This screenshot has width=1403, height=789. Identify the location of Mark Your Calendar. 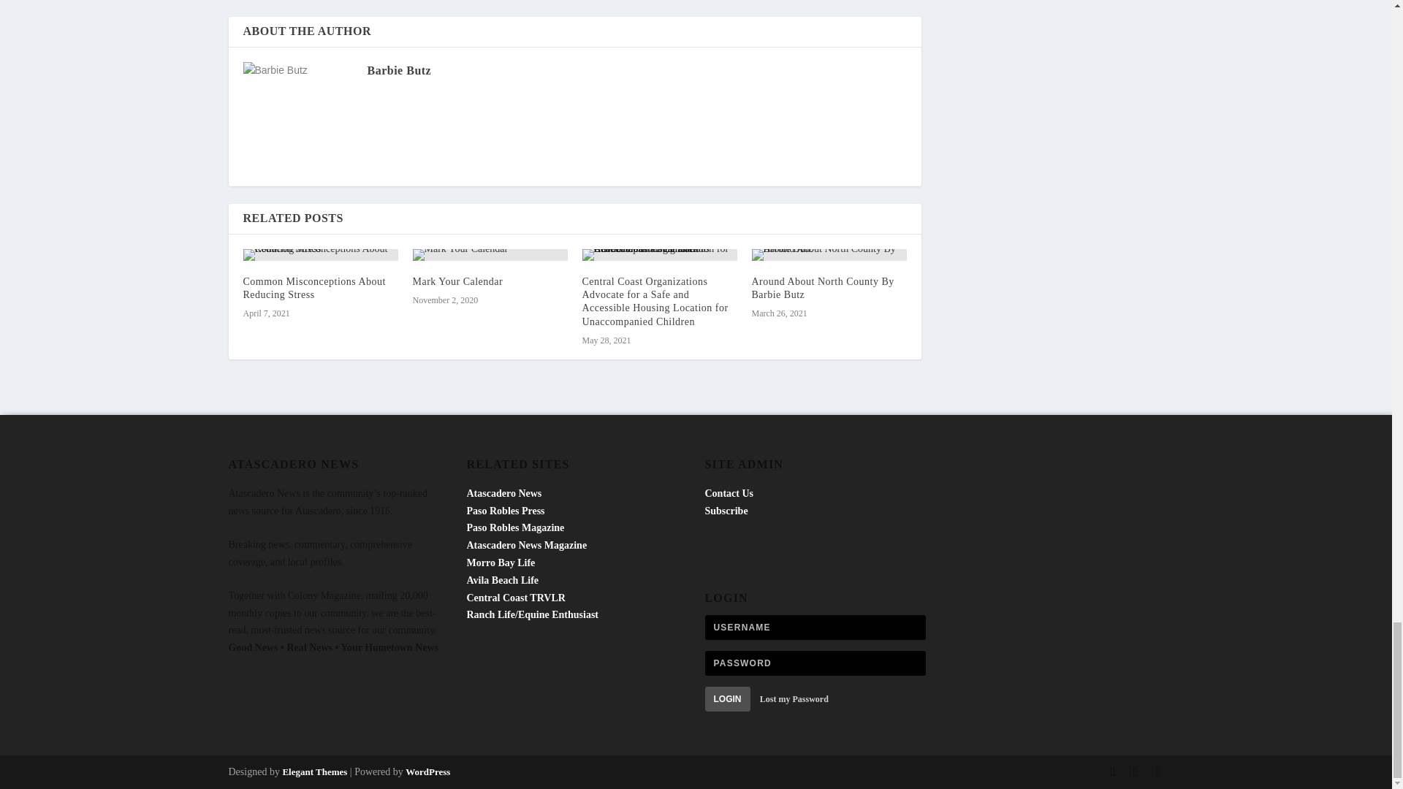
(490, 255).